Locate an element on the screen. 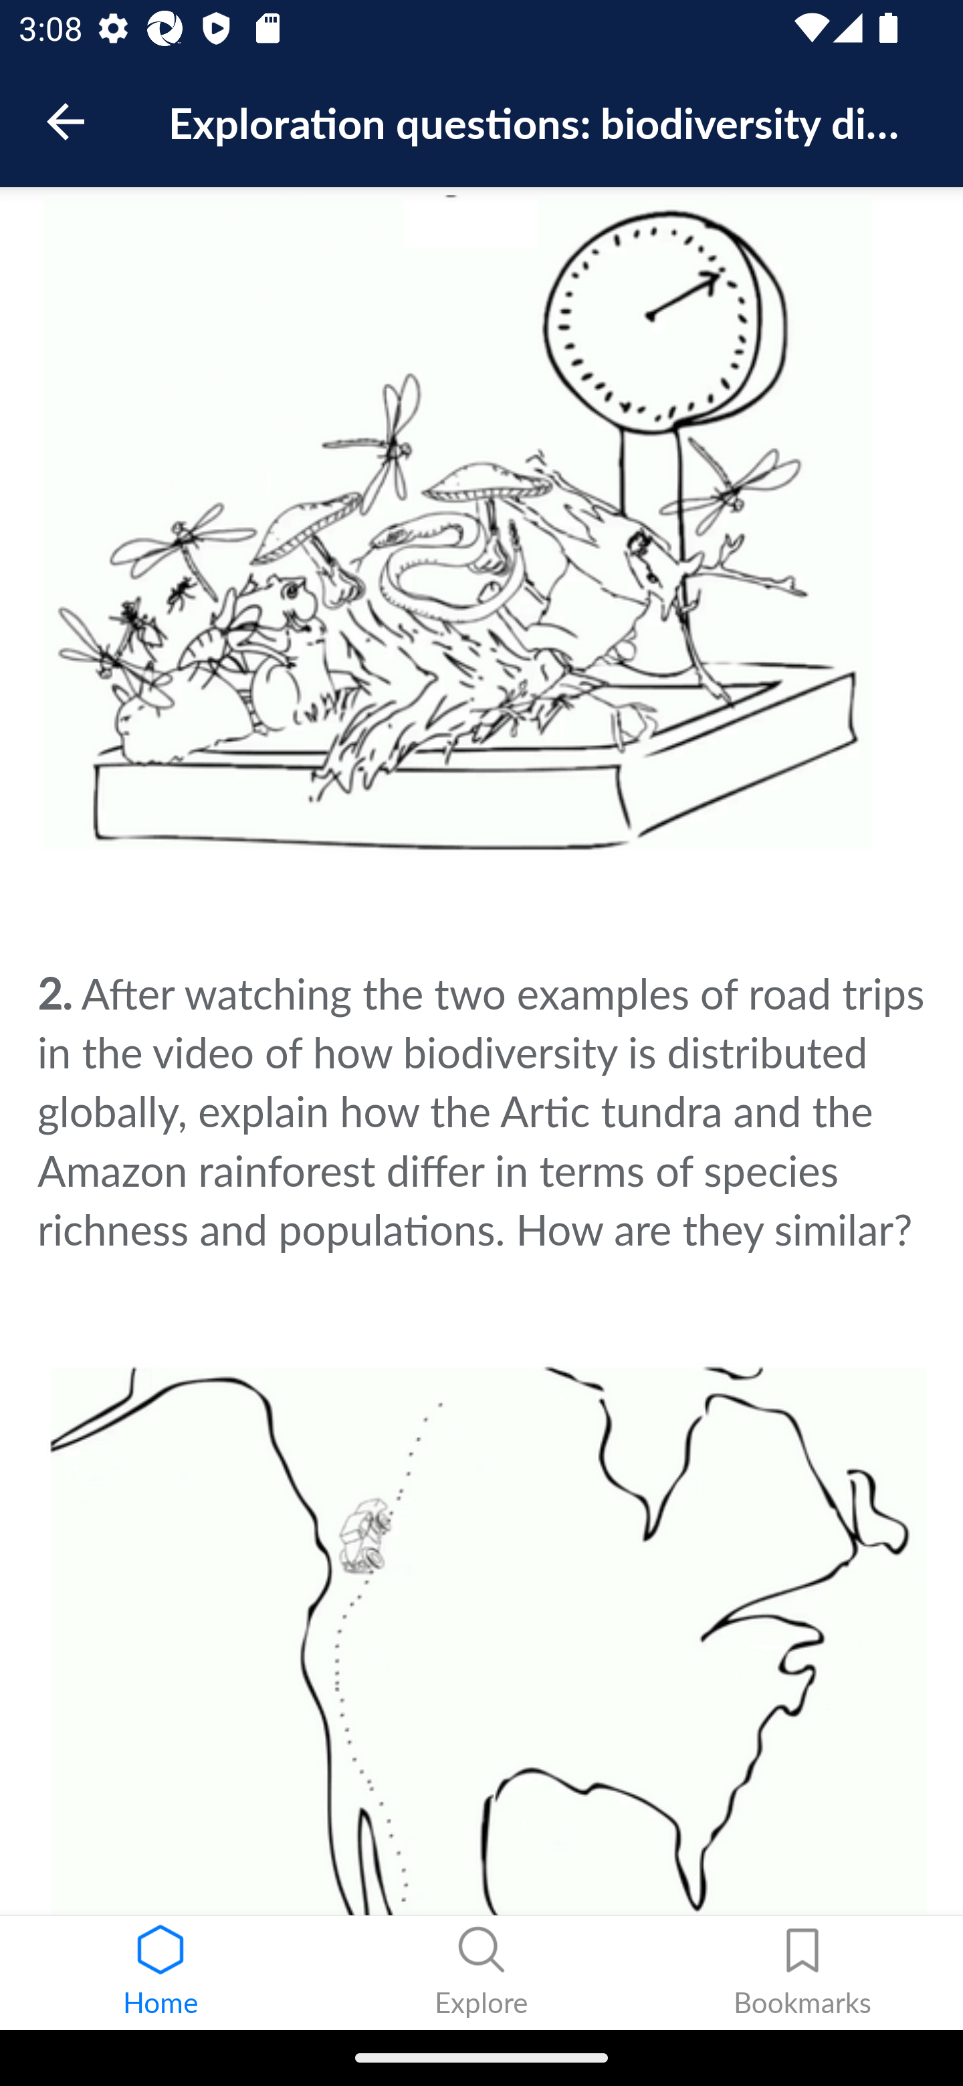 This screenshot has height=2086, width=963. Home is located at coordinates (160, 1973).